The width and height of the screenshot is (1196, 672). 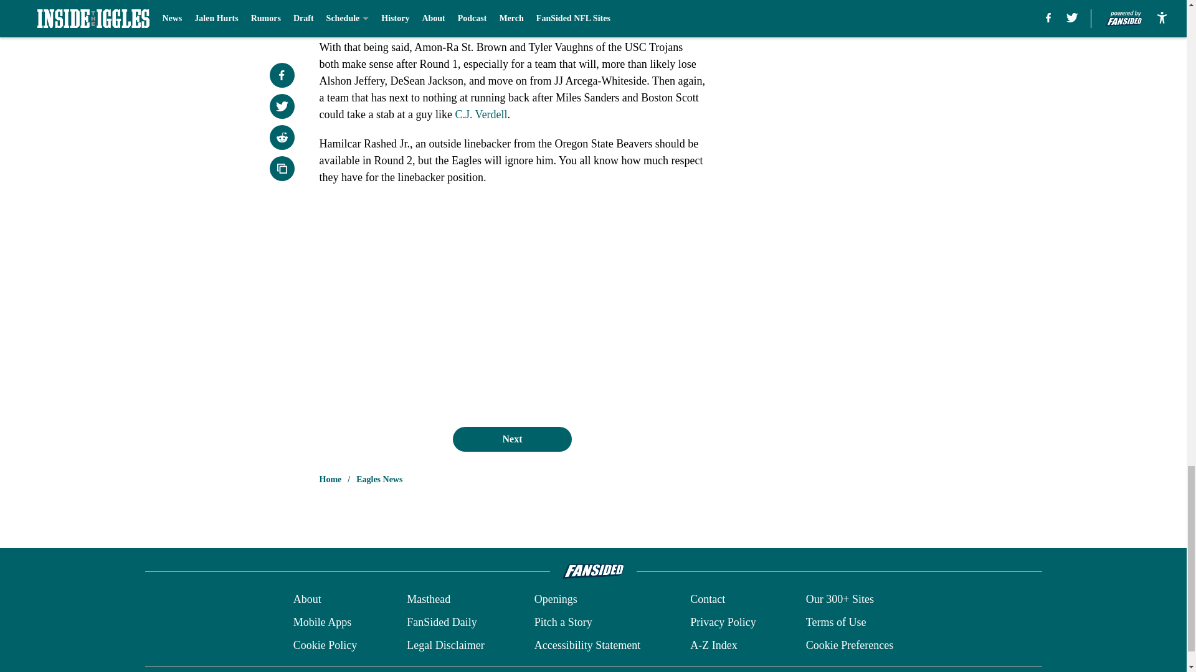 What do you see at coordinates (481, 114) in the screenshot?
I see `C.J. Verdell` at bounding box center [481, 114].